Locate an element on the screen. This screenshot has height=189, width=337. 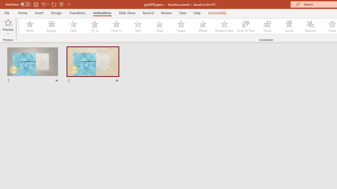
Appear is located at coordinates (51, 26).